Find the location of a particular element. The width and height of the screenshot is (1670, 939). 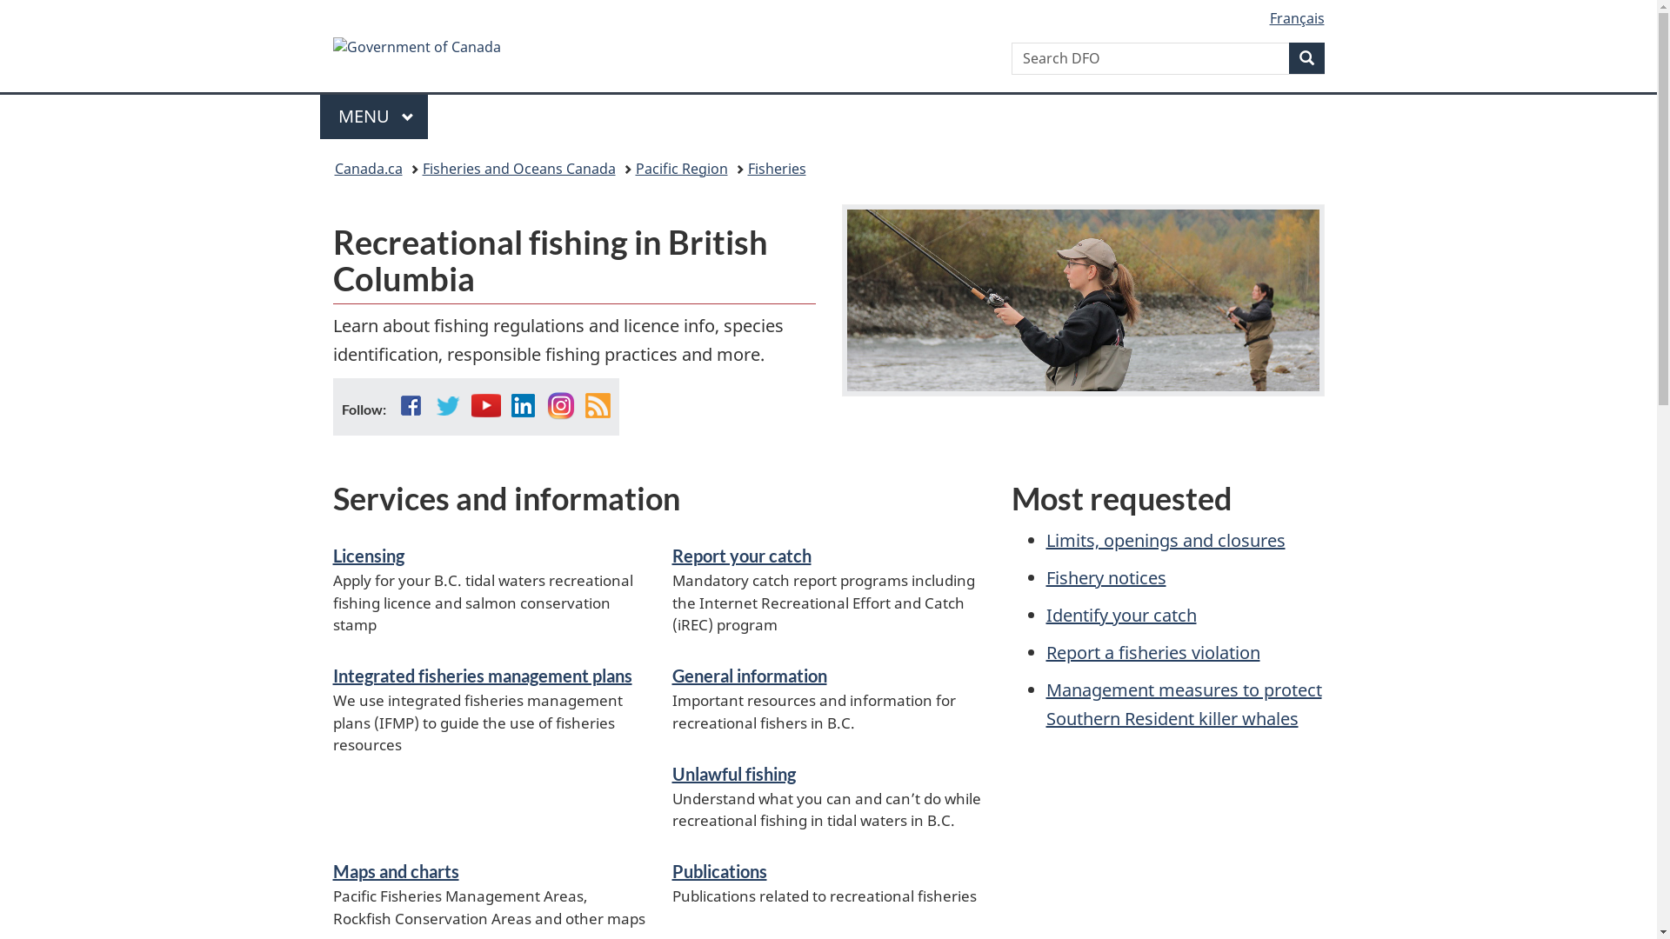

Licensing is located at coordinates (368, 556).